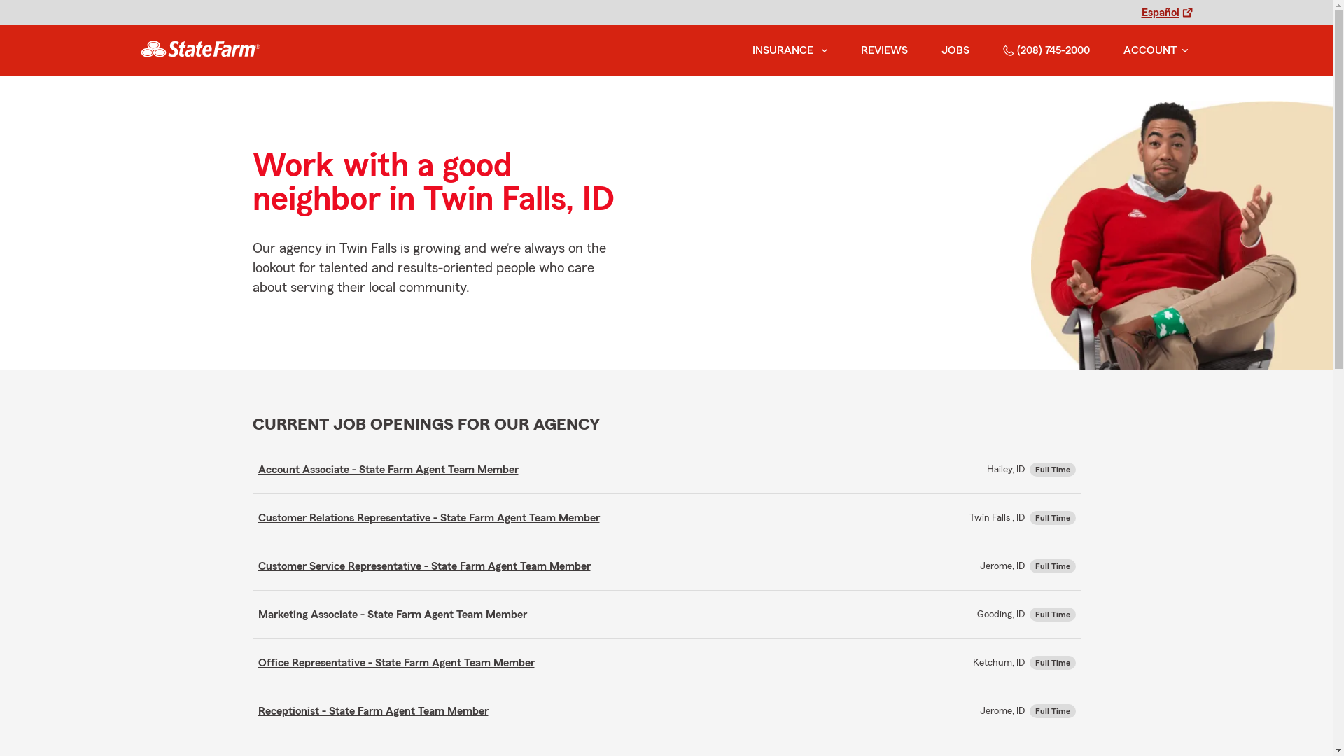 The width and height of the screenshot is (1344, 756). What do you see at coordinates (1155, 50) in the screenshot?
I see `ACCOUNT` at bounding box center [1155, 50].